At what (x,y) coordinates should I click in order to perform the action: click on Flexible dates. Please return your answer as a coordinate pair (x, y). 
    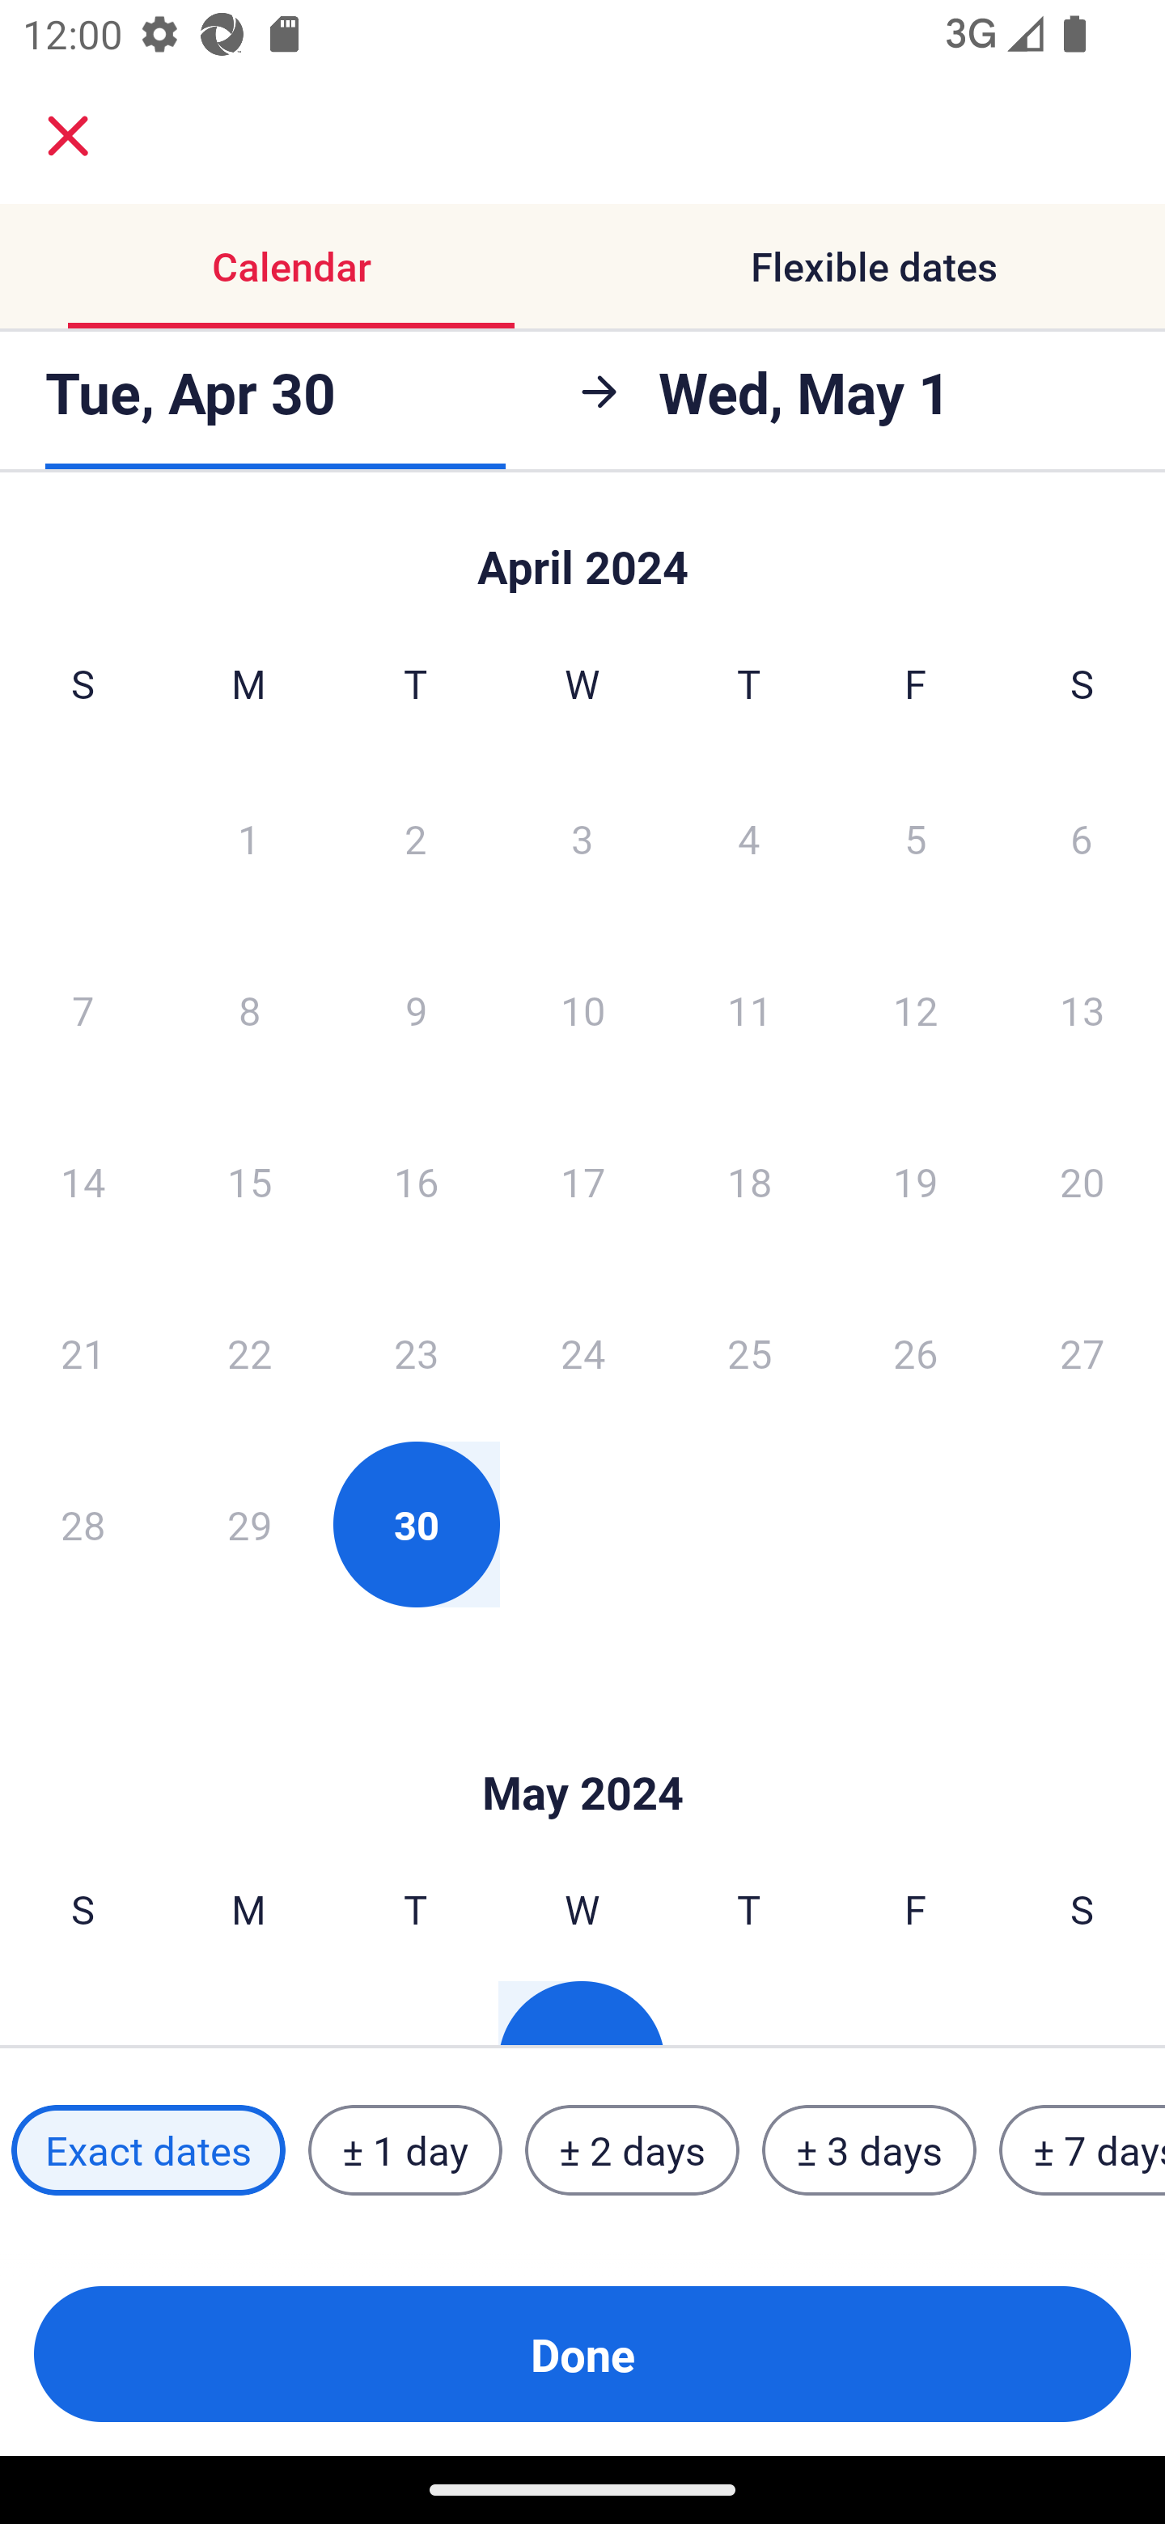
    Looking at the image, I should click on (874, 265).